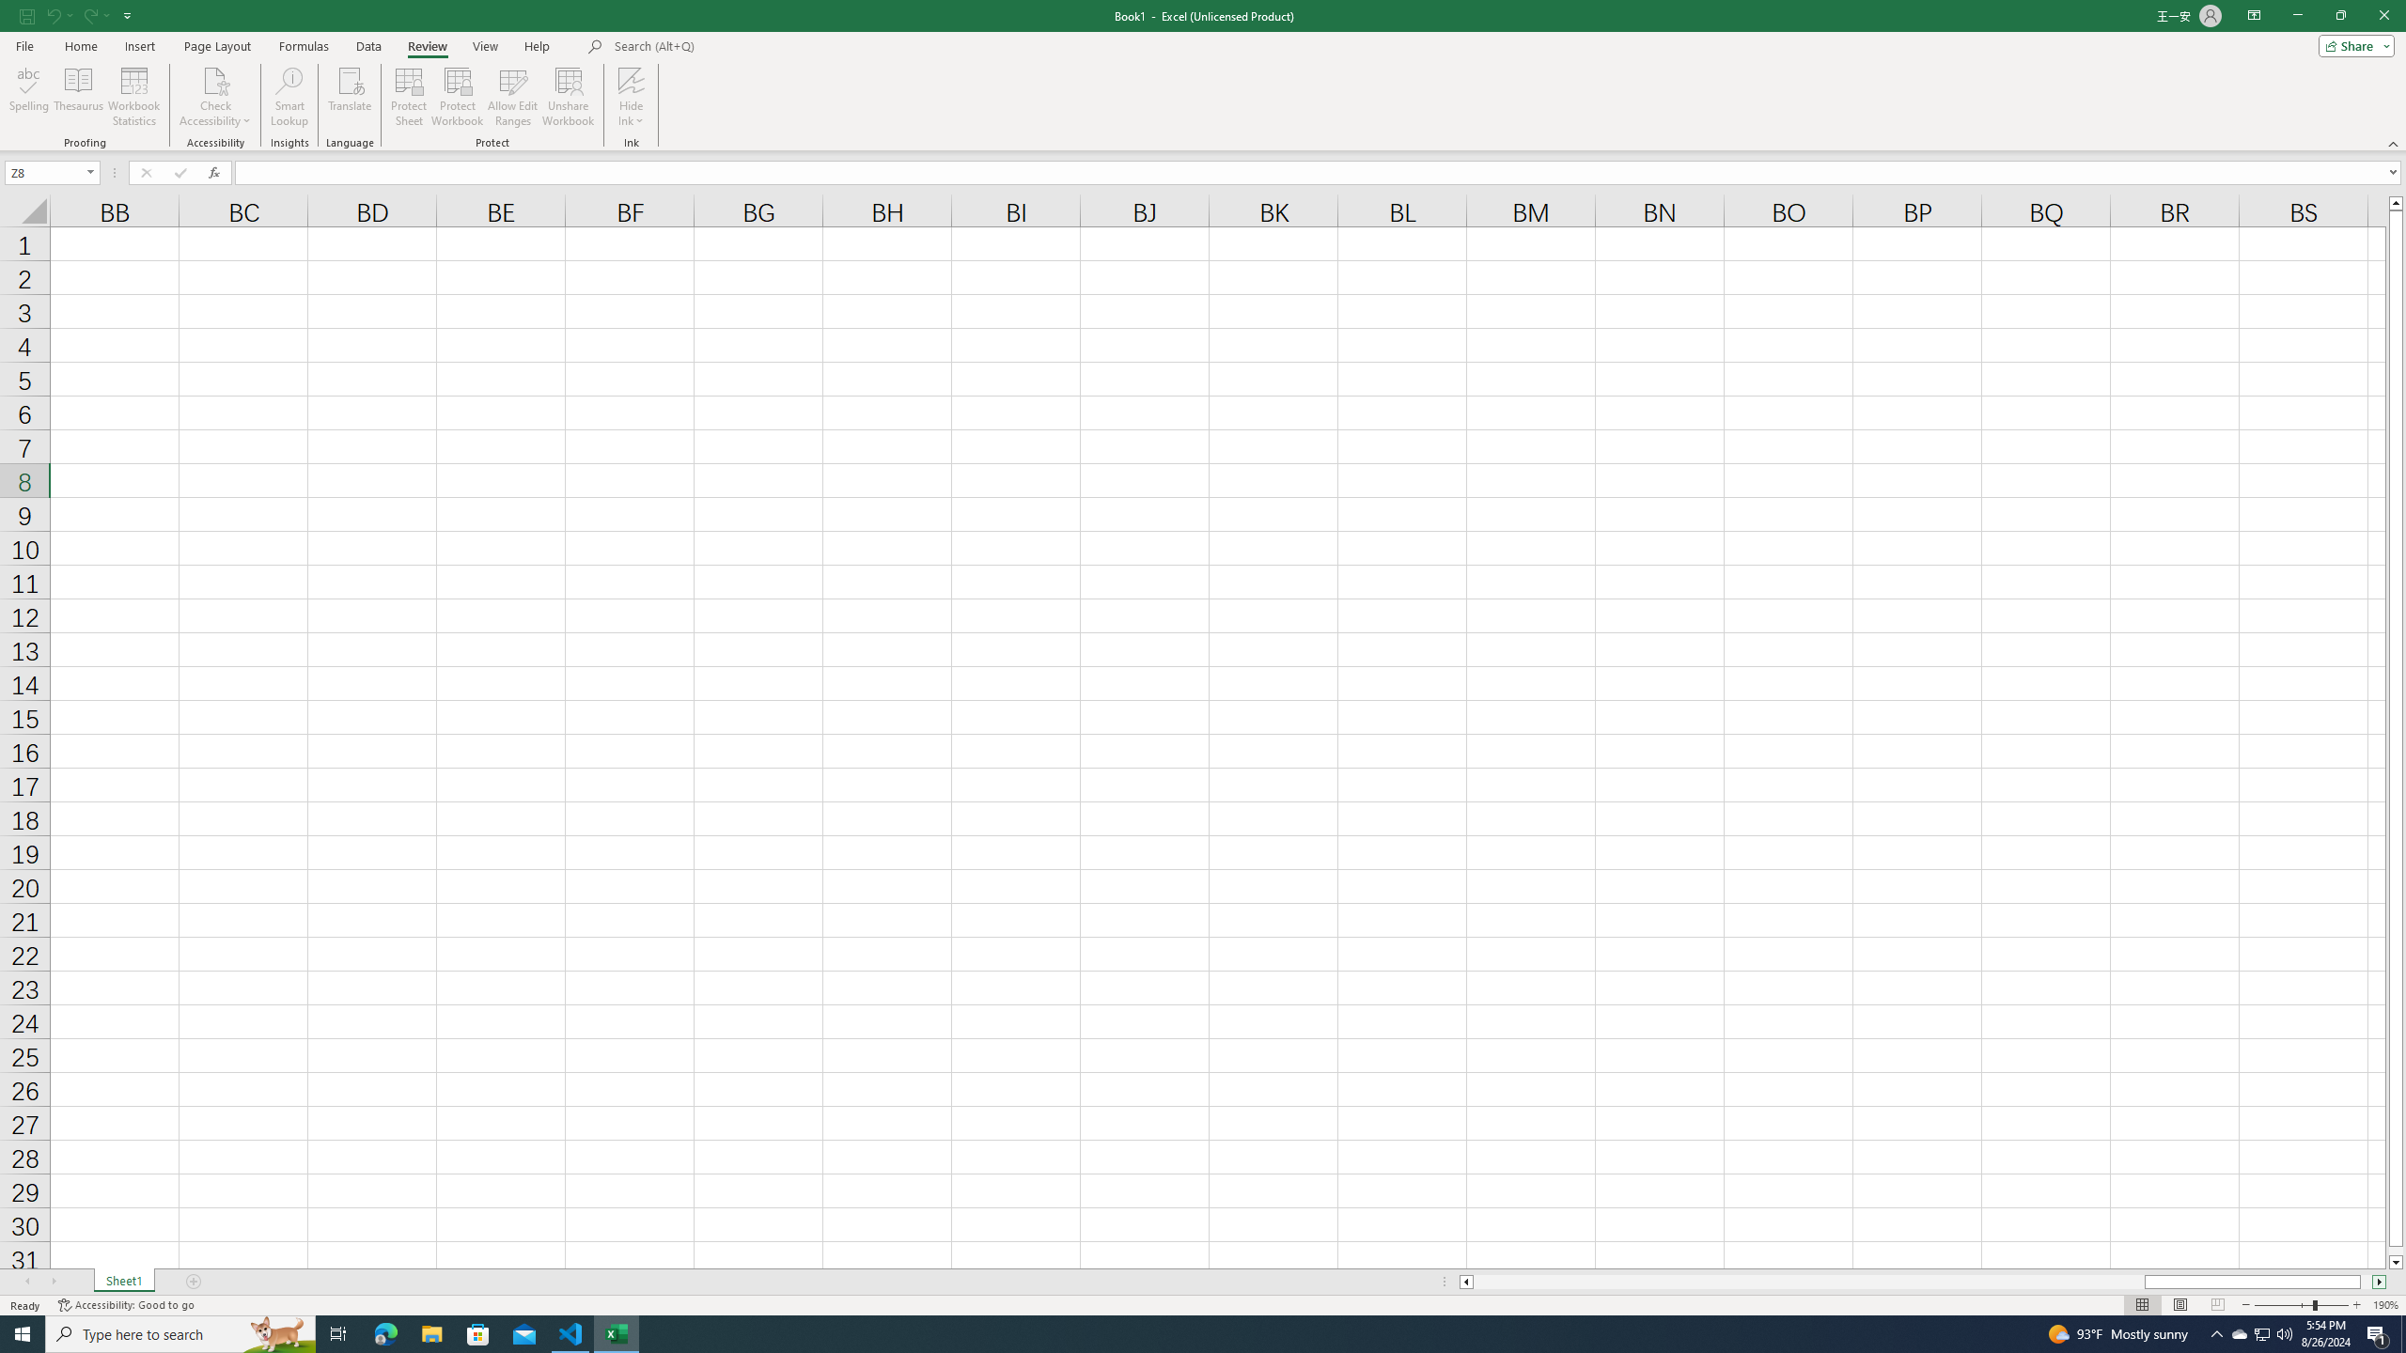 The height and width of the screenshot is (1353, 2406). What do you see at coordinates (350, 97) in the screenshot?
I see `Translate` at bounding box center [350, 97].